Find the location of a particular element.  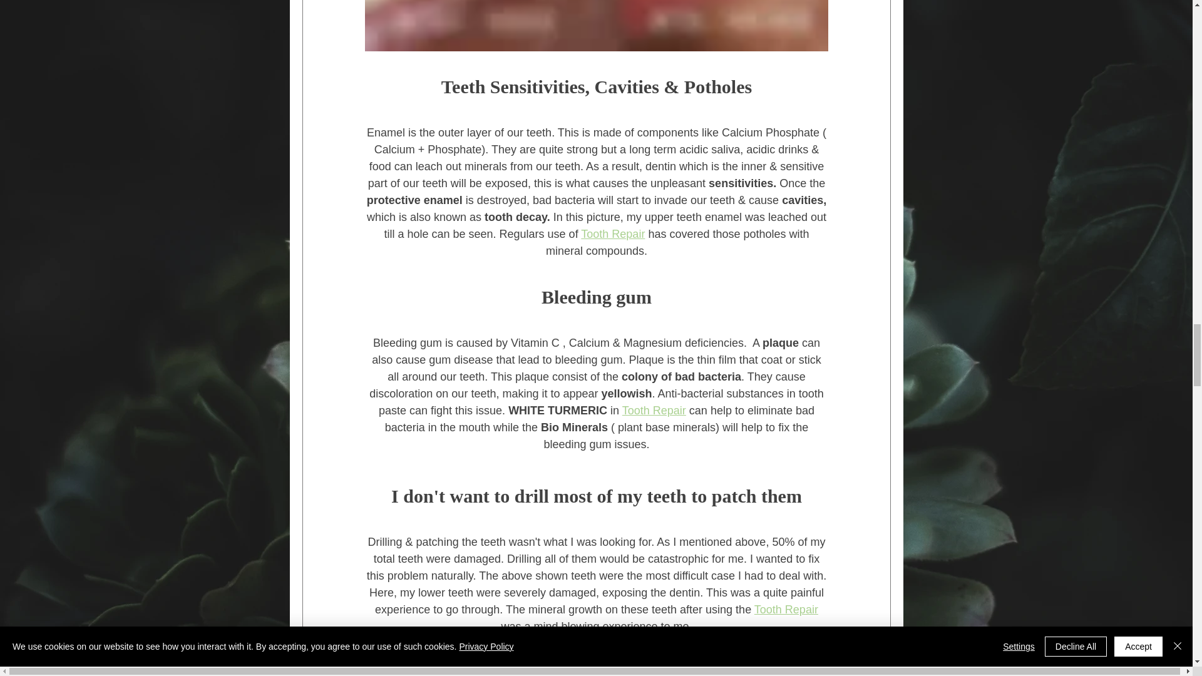

Tooth Repair is located at coordinates (785, 610).